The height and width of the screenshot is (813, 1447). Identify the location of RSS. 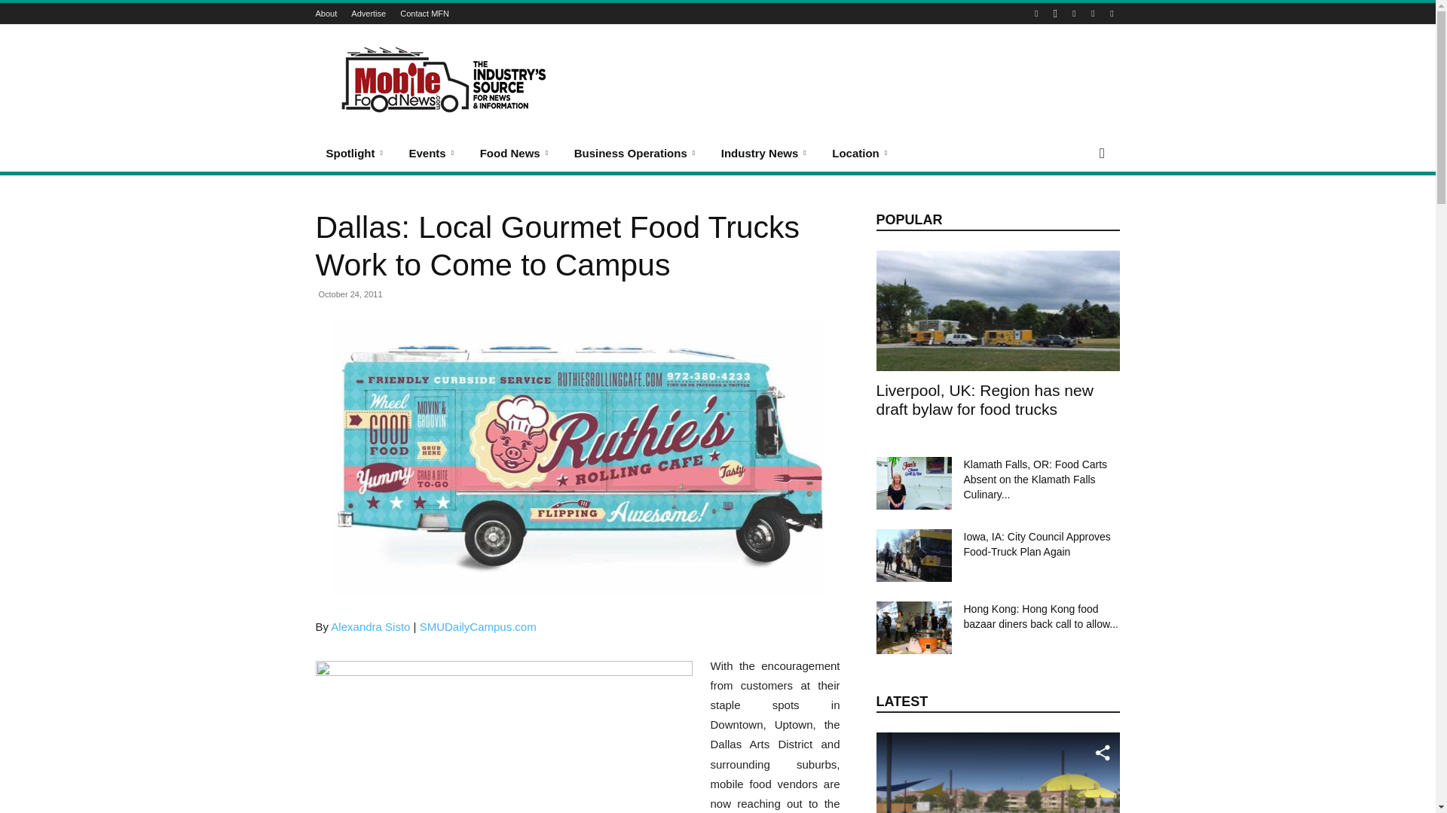
(1093, 14).